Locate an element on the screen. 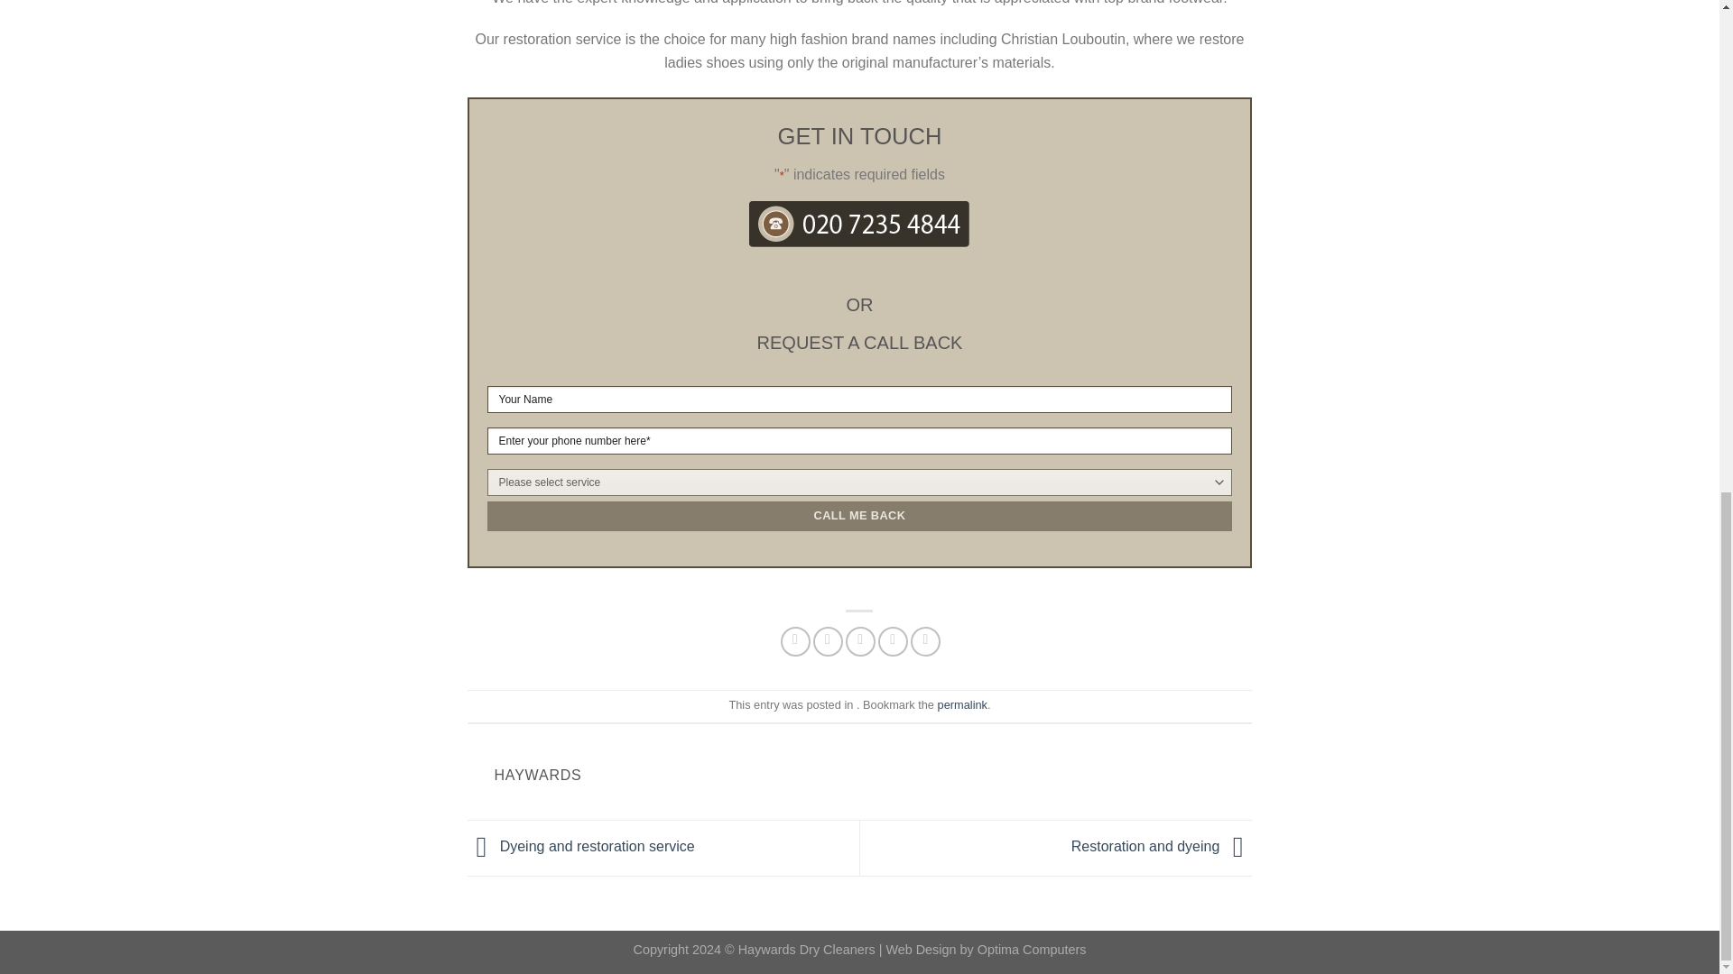  permalink is located at coordinates (962, 705).